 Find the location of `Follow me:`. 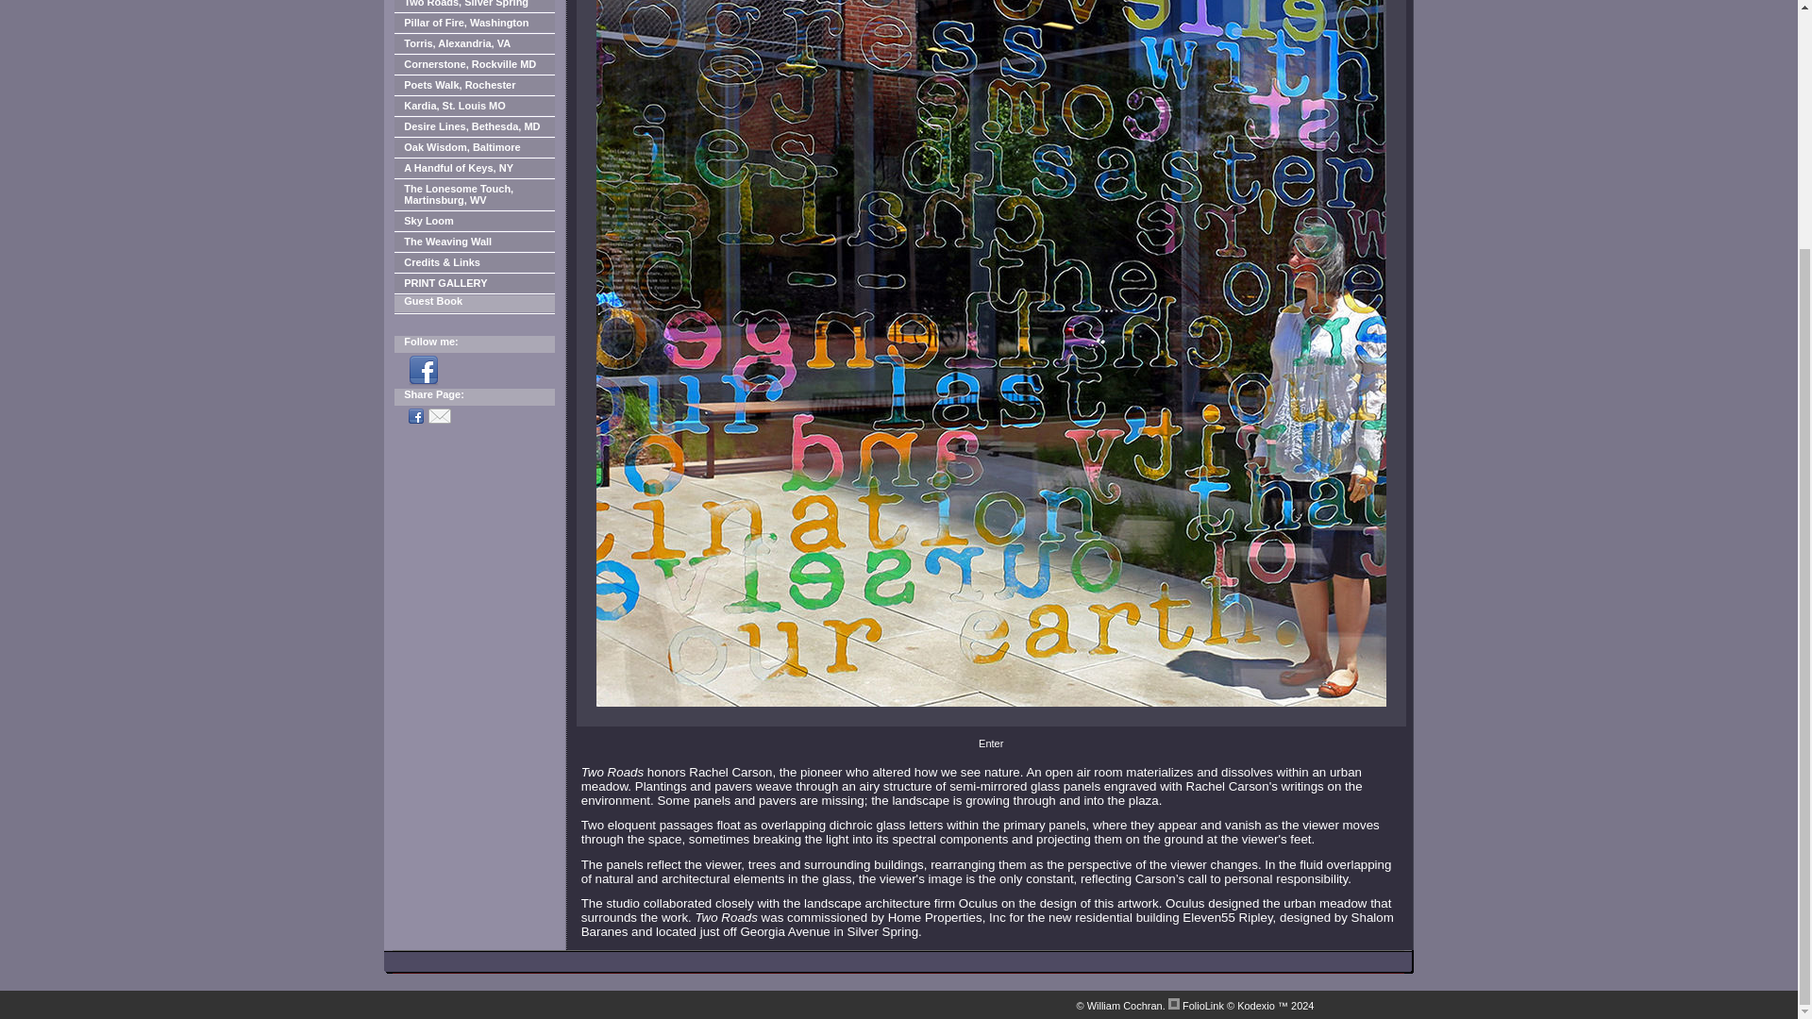

Follow me: is located at coordinates (474, 343).